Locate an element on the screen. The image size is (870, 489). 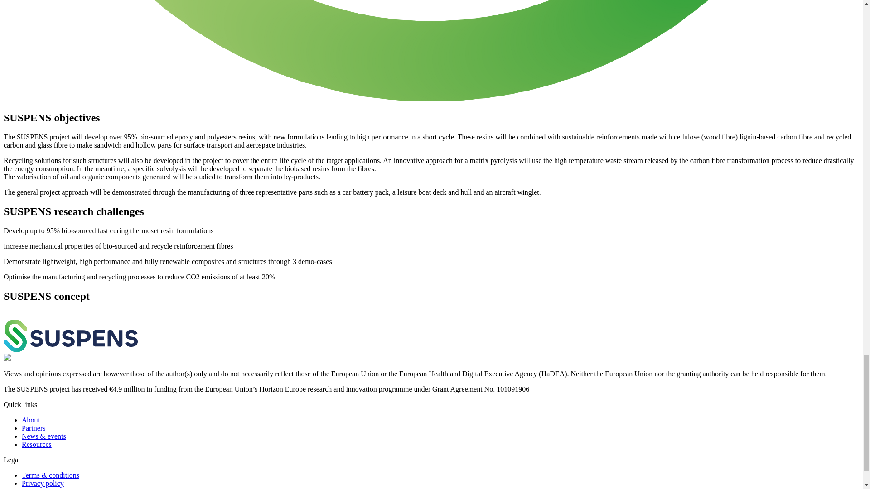
Resources is located at coordinates (36, 445).